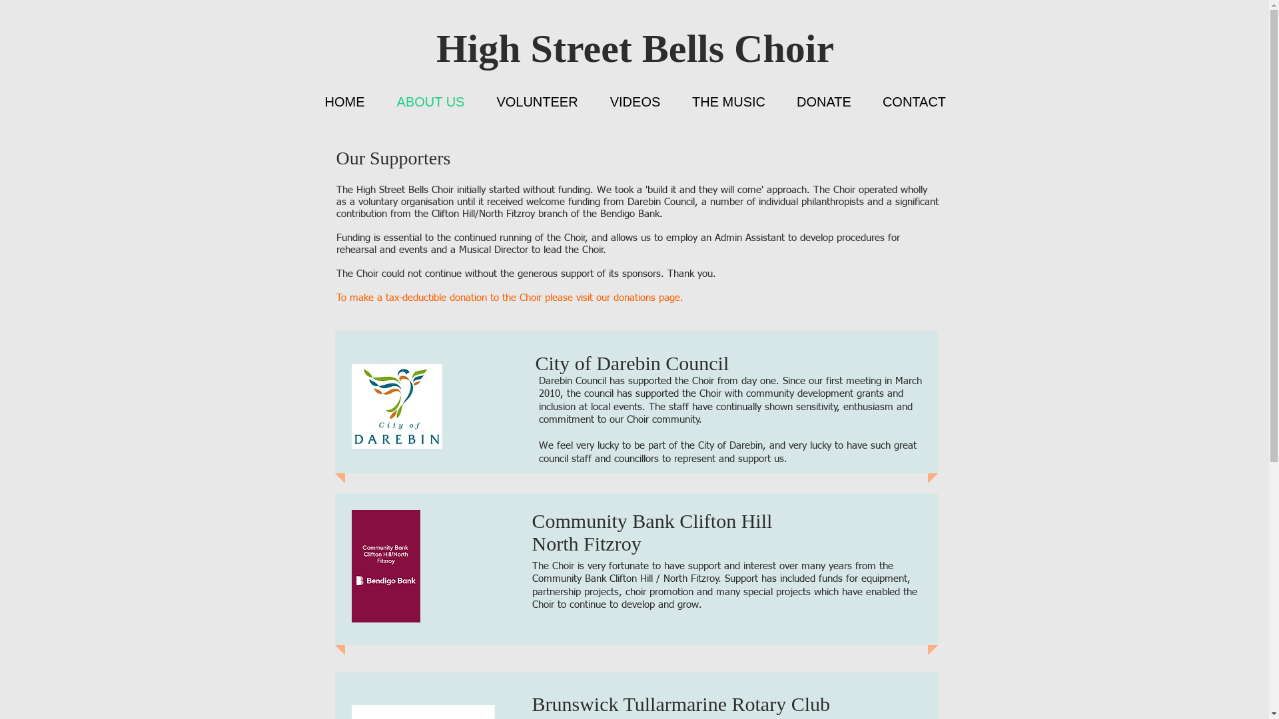 This screenshot has width=1279, height=719. What do you see at coordinates (636, 103) in the screenshot?
I see `VIDEOS` at bounding box center [636, 103].